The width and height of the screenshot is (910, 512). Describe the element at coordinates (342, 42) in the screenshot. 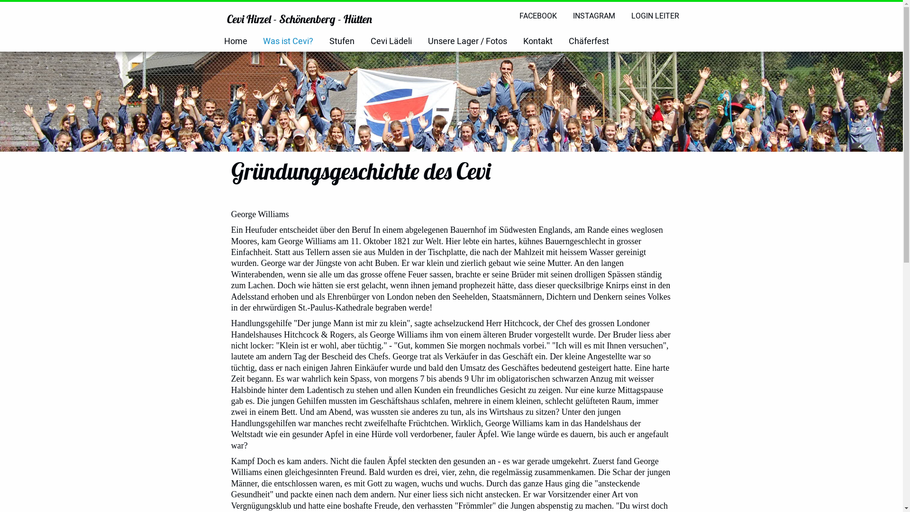

I see `Stufen` at that location.